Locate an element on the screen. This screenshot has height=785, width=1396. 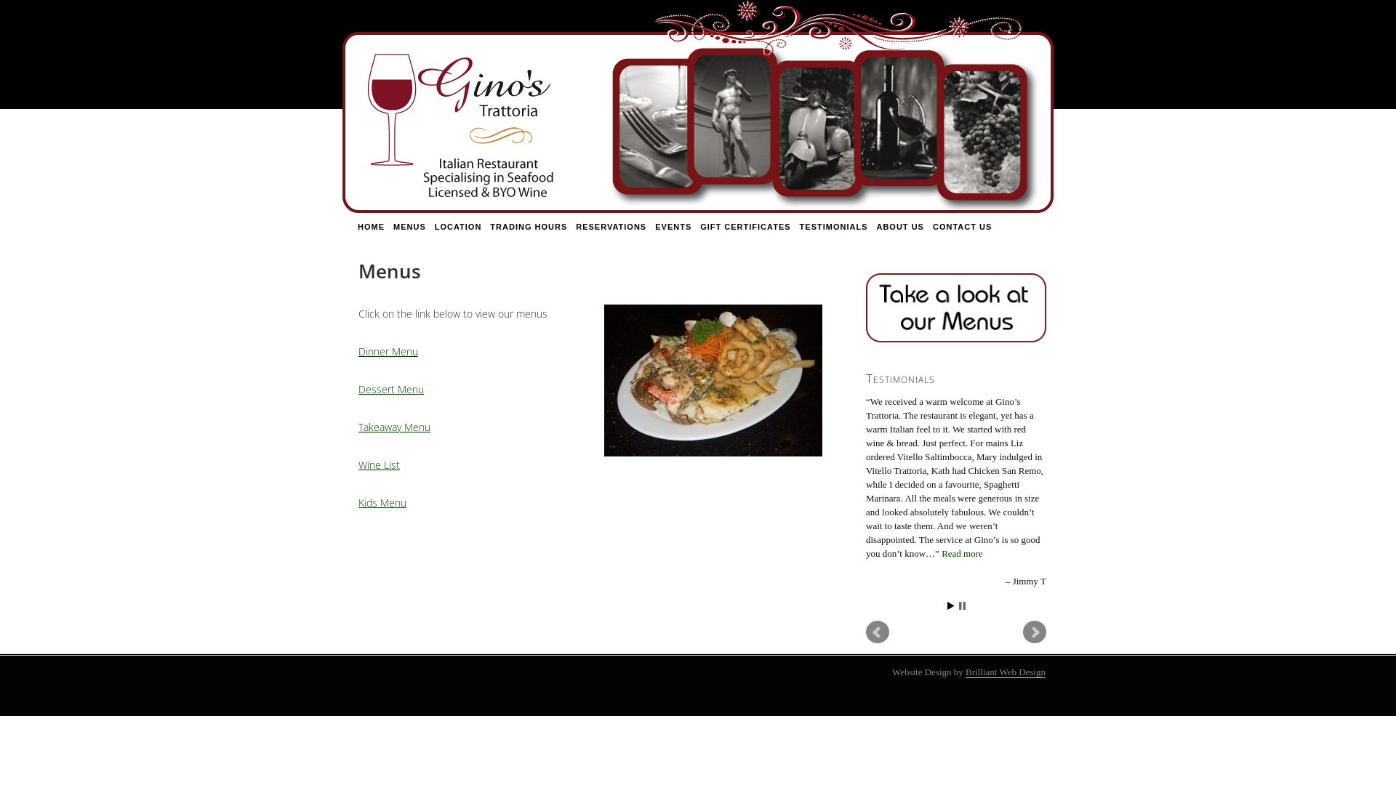
Gino's Trattoria is located at coordinates (698, 108).